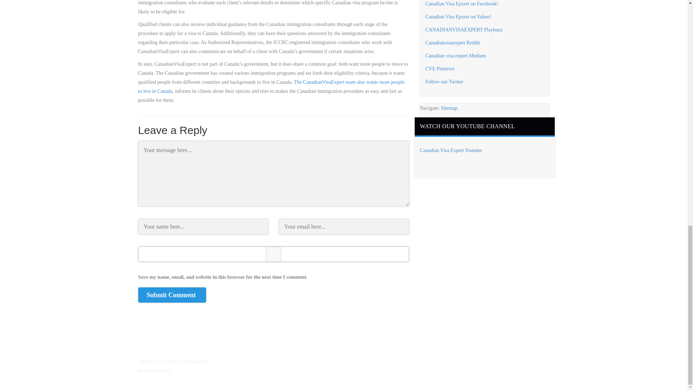  I want to click on Sitemap, so click(449, 108).